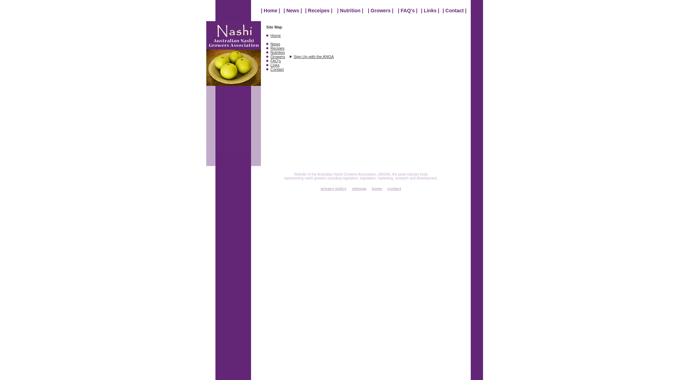 Image resolution: width=677 pixels, height=380 pixels. Describe the element at coordinates (334, 189) in the screenshot. I see `privacy policy` at that location.